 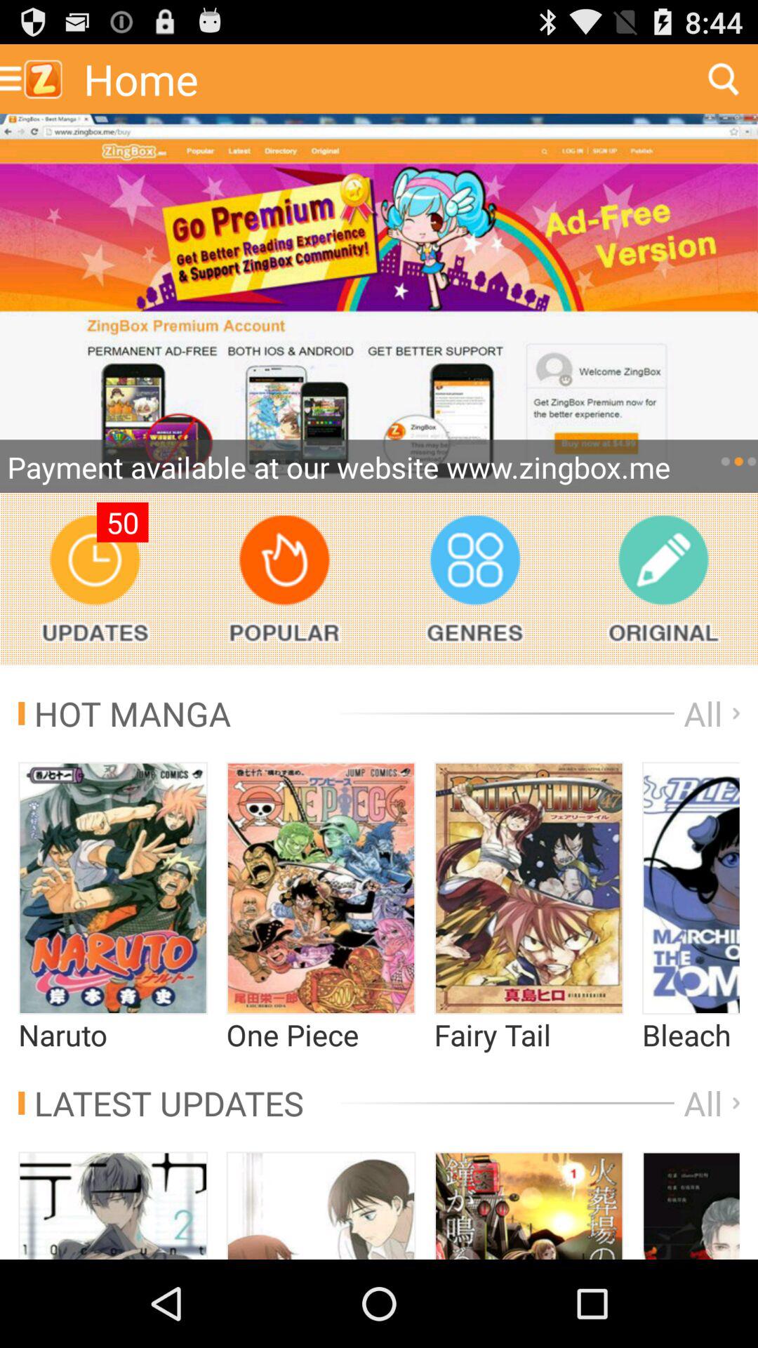 What do you see at coordinates (113, 888) in the screenshot?
I see `expand episode details` at bounding box center [113, 888].